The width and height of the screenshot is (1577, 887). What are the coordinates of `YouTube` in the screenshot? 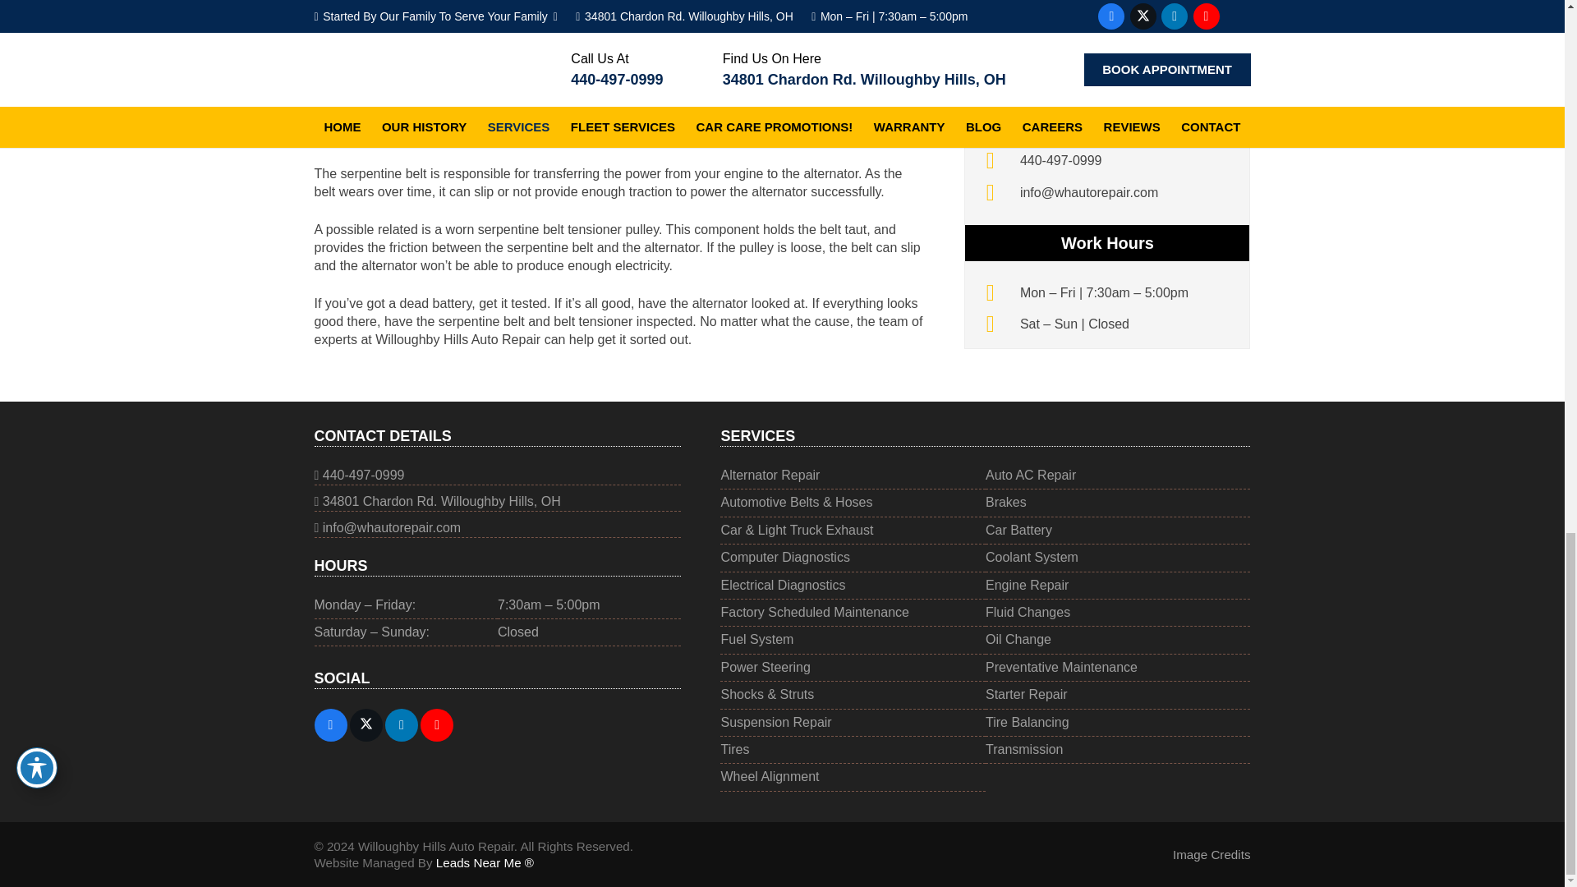 It's located at (437, 724).